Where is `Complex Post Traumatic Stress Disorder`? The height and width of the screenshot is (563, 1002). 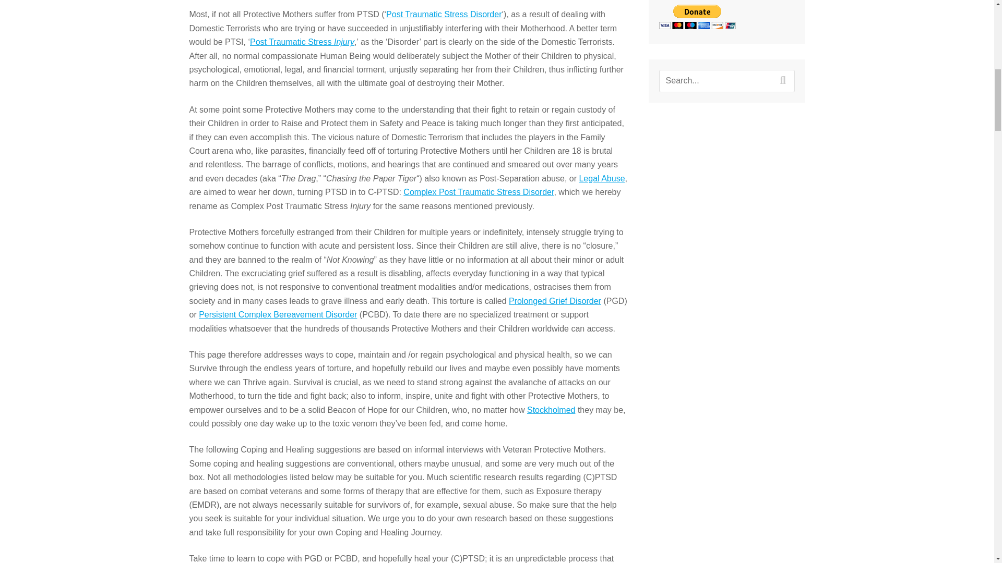
Complex Post Traumatic Stress Disorder is located at coordinates (479, 192).